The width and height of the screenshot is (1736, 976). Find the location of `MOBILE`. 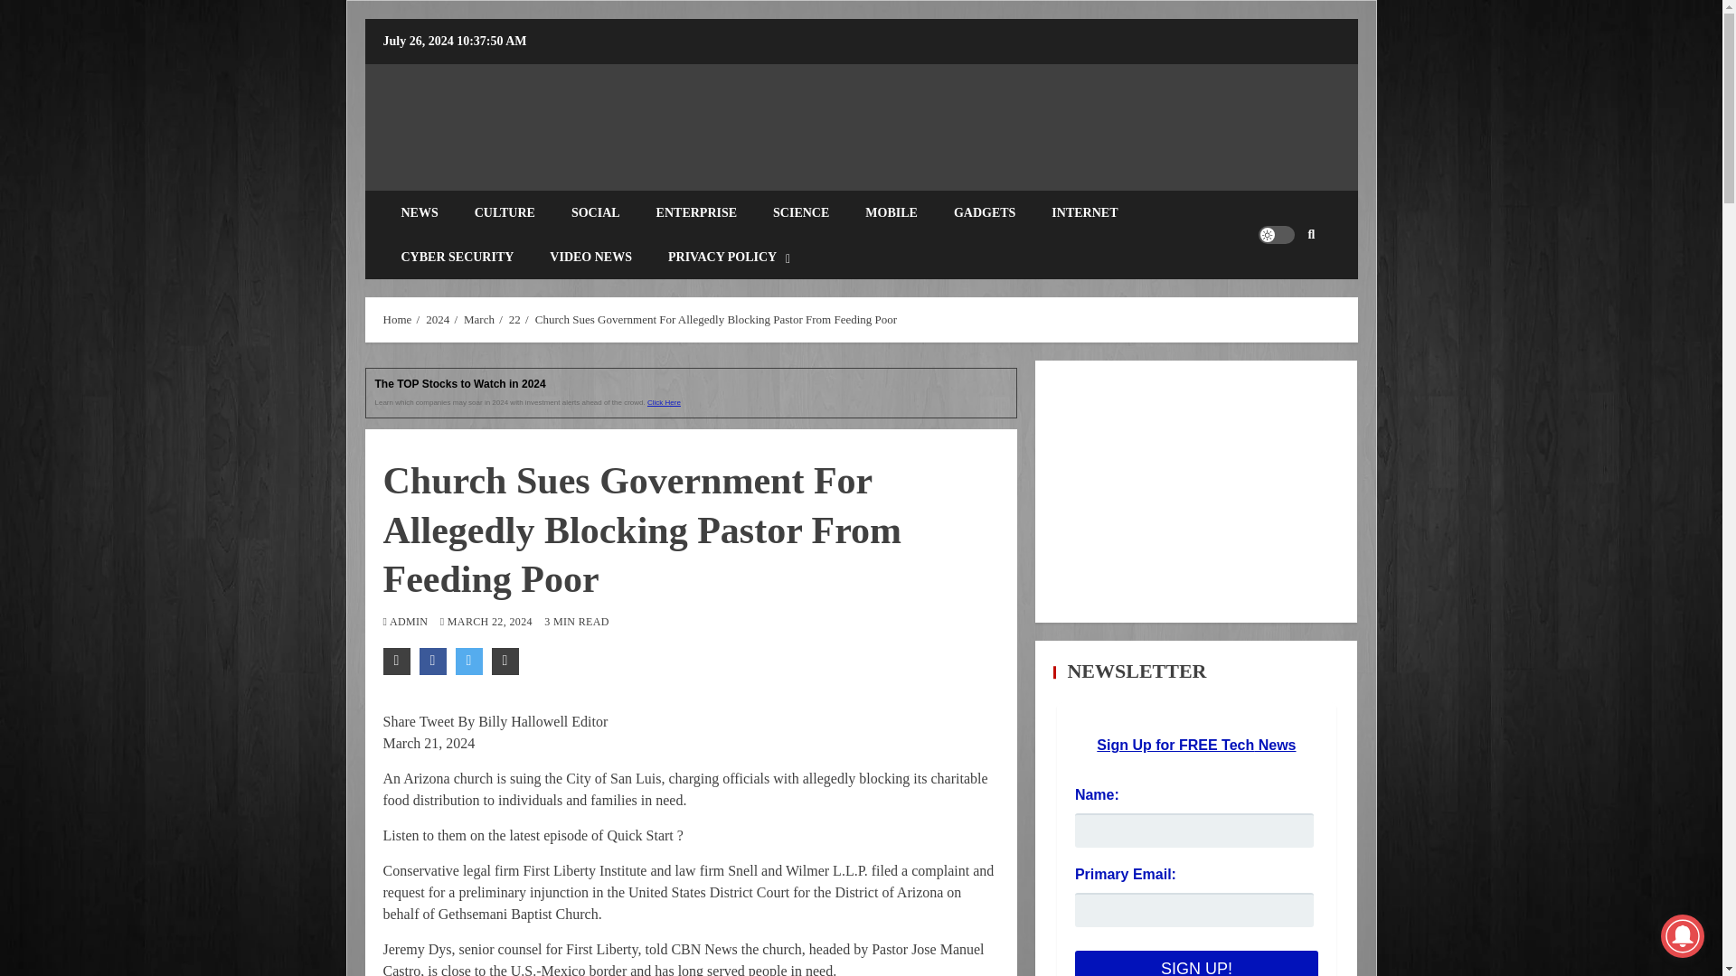

MOBILE is located at coordinates (891, 212).